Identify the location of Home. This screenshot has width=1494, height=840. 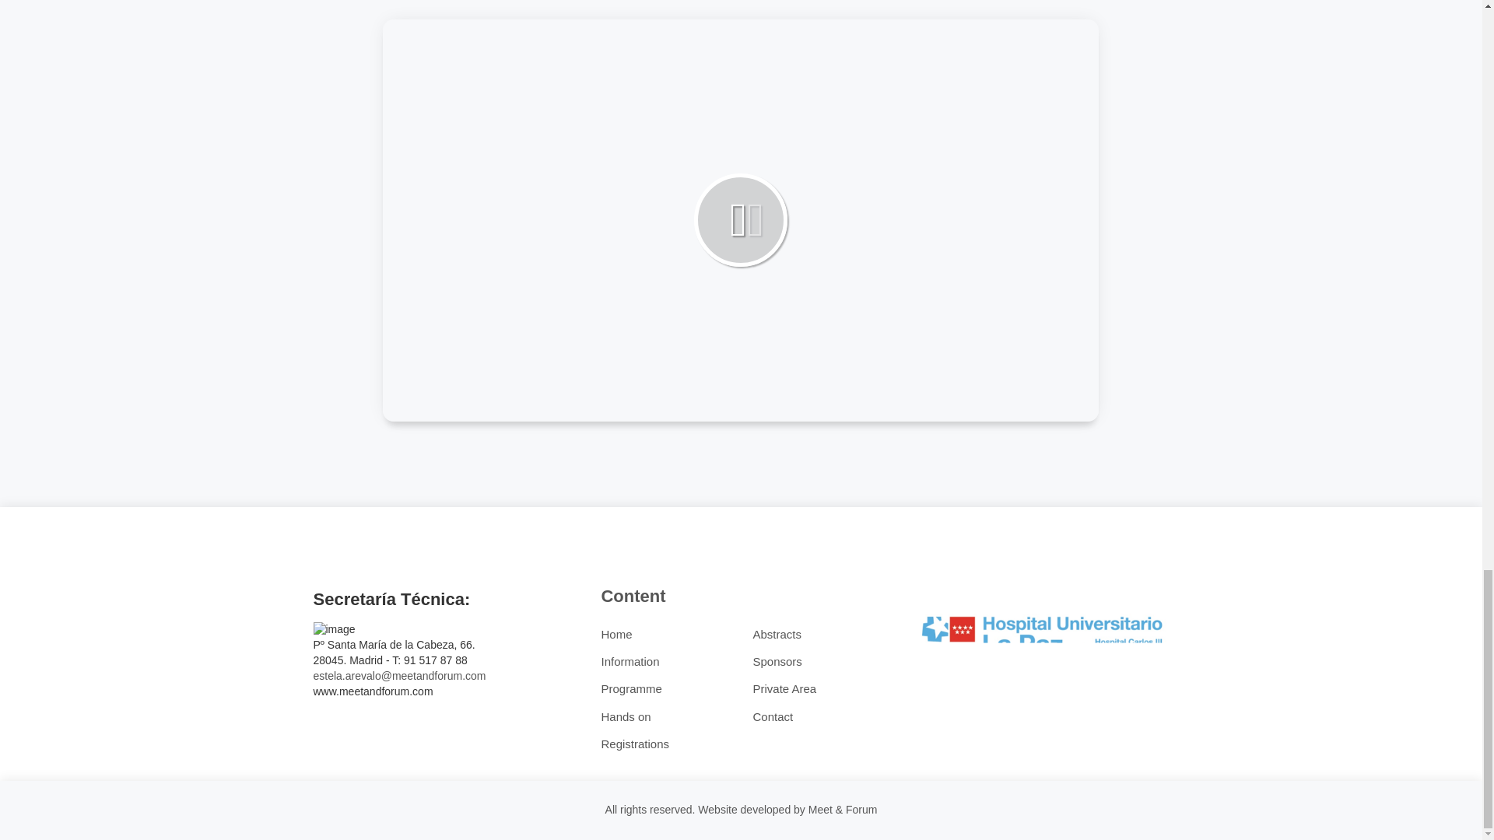
(616, 634).